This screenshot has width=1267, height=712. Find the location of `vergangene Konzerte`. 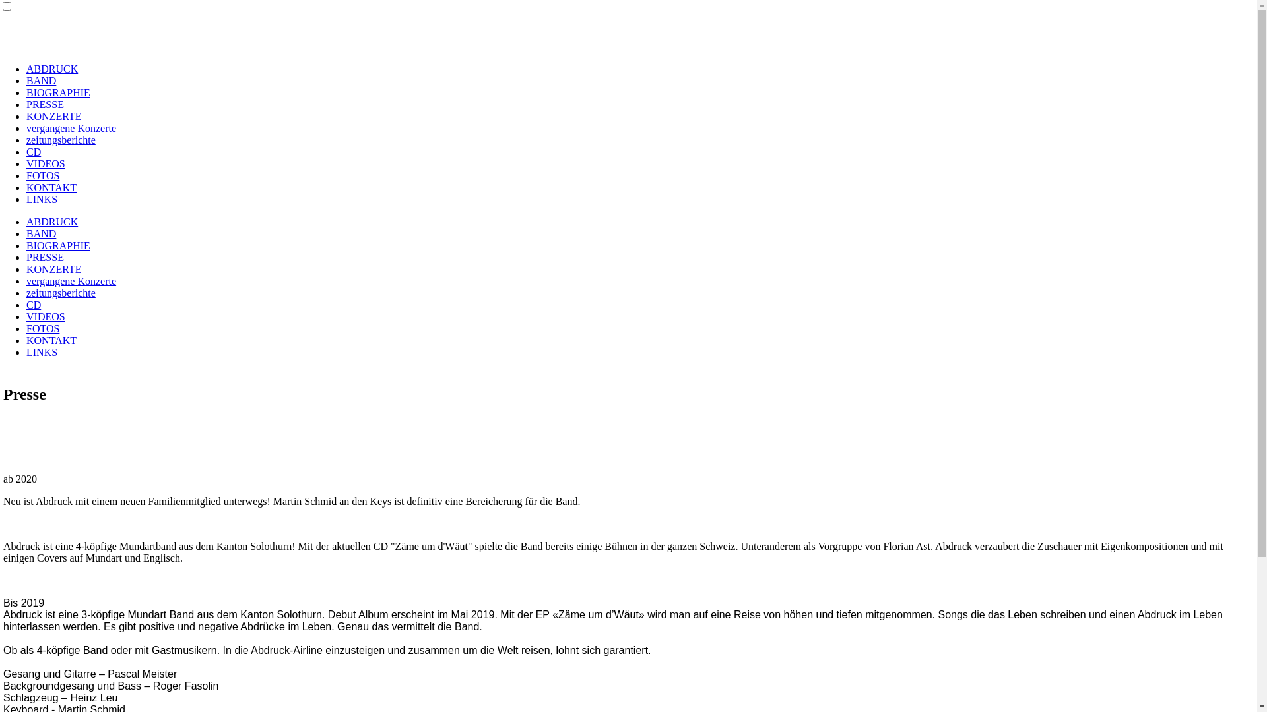

vergangene Konzerte is located at coordinates (71, 128).